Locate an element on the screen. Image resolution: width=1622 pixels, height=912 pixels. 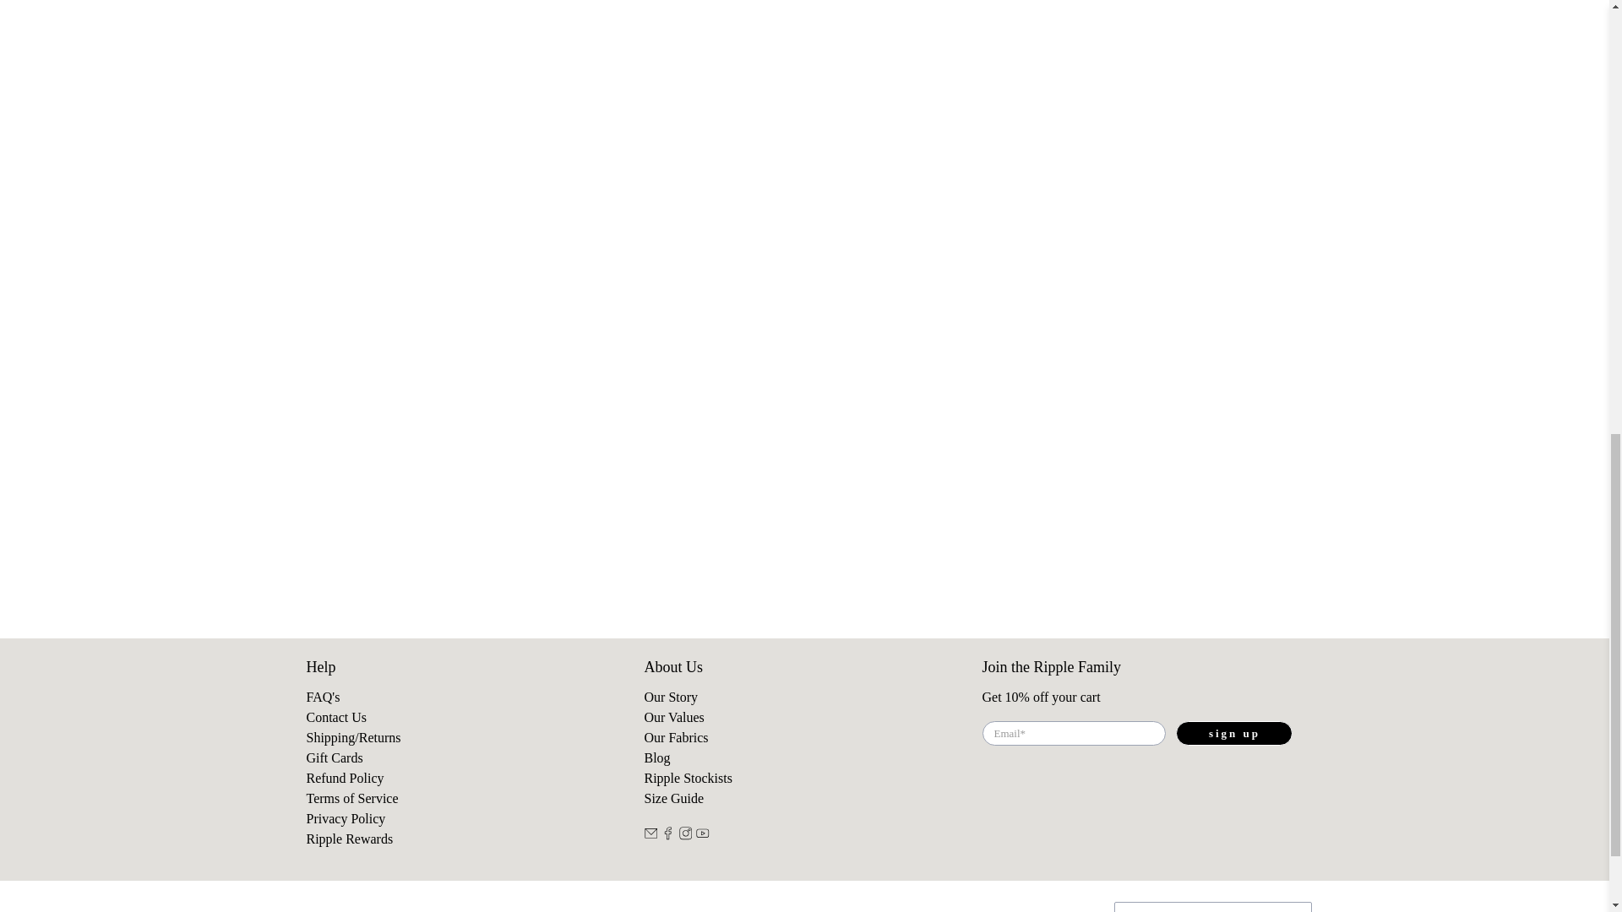
Email Ripple Yoga Wear is located at coordinates (650, 834).